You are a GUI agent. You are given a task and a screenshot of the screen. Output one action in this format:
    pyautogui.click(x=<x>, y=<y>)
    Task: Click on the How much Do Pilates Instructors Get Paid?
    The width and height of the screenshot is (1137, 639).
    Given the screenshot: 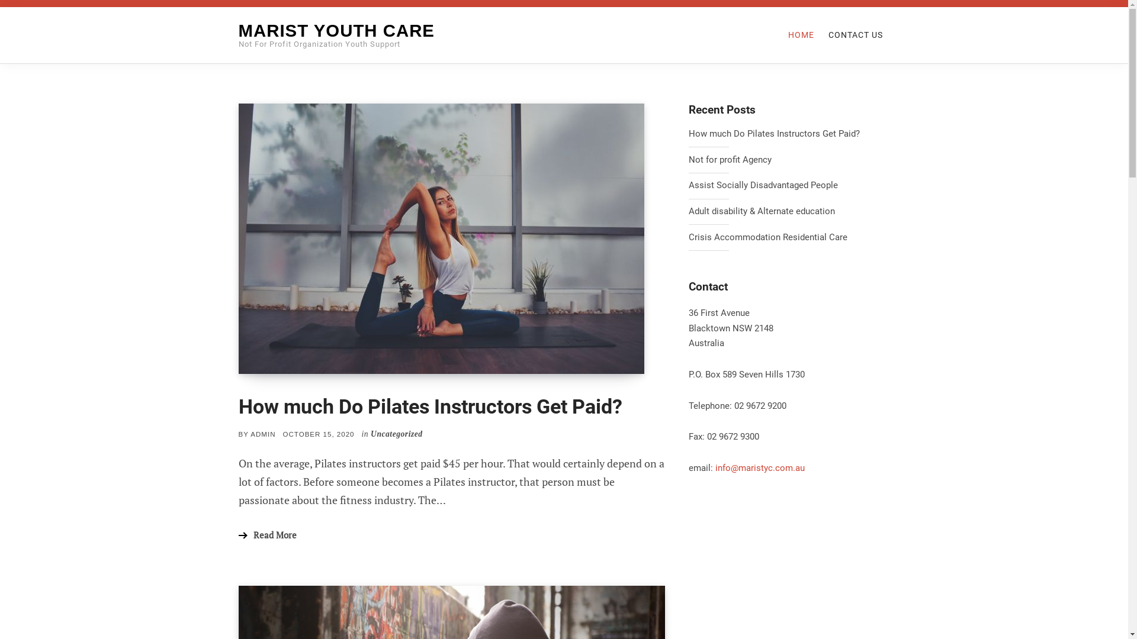 What is the action you would take?
    pyautogui.click(x=789, y=134)
    